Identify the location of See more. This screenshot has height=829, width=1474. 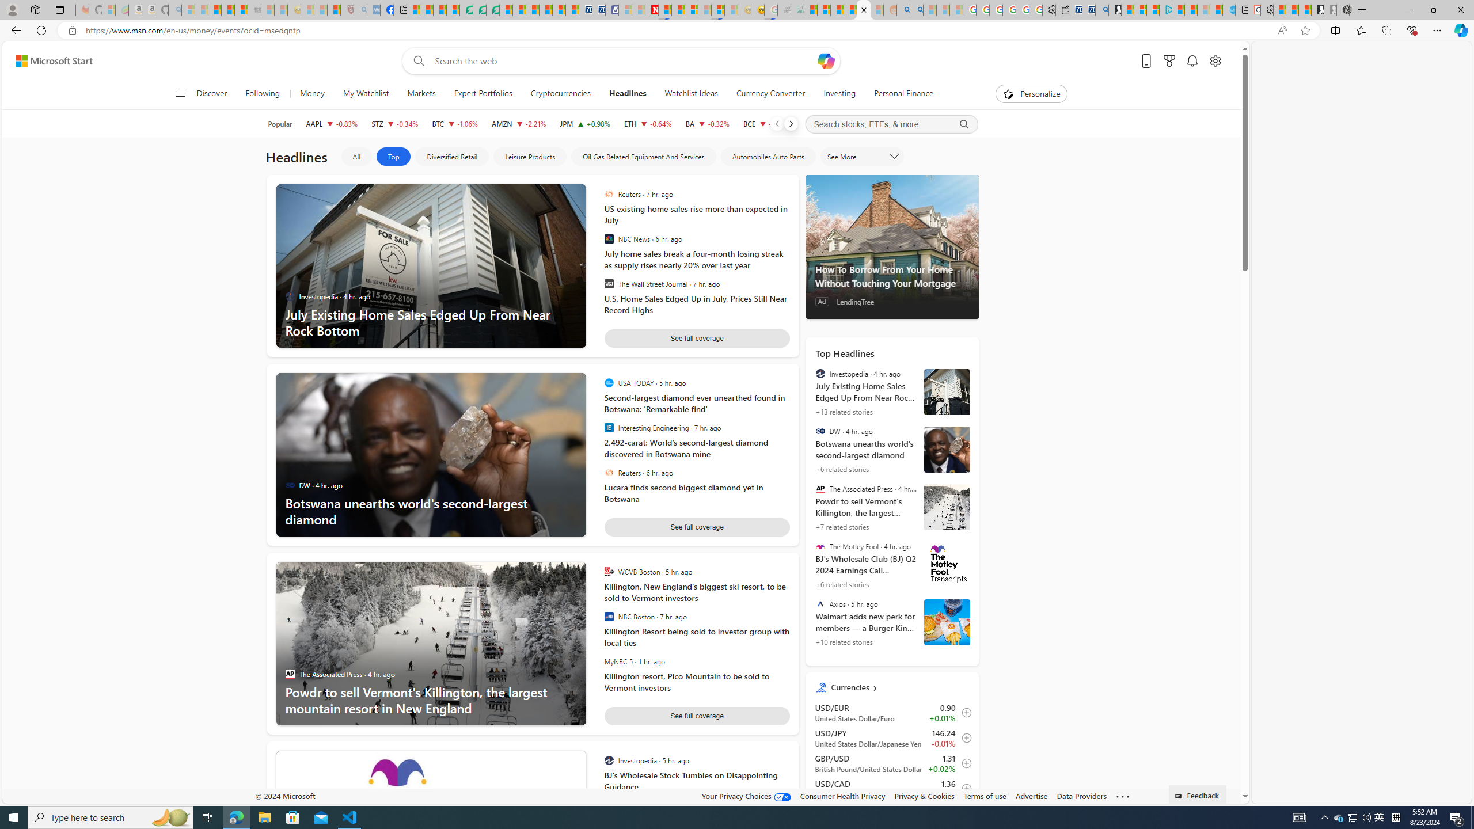
(1122, 797).